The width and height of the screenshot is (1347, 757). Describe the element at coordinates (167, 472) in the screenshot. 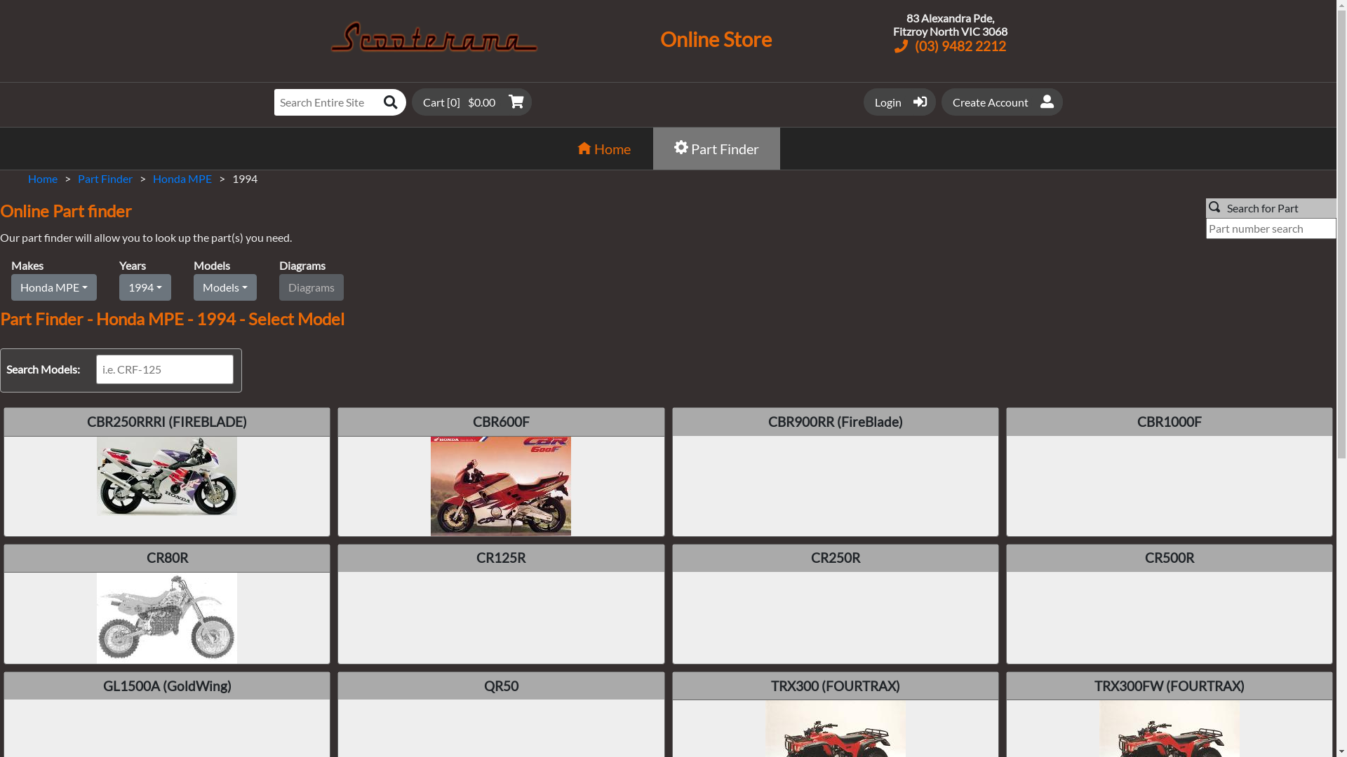

I see `CBR250RRRI (FIREBLADE)` at that location.